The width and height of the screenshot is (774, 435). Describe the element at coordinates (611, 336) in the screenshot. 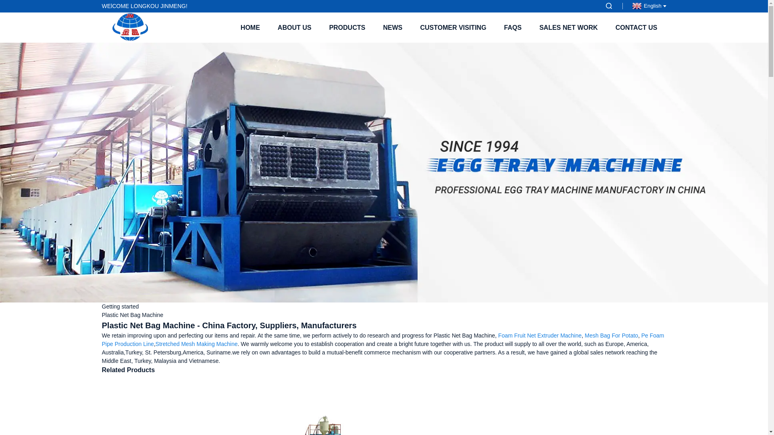

I see `Mesh Bag For Potato` at that location.